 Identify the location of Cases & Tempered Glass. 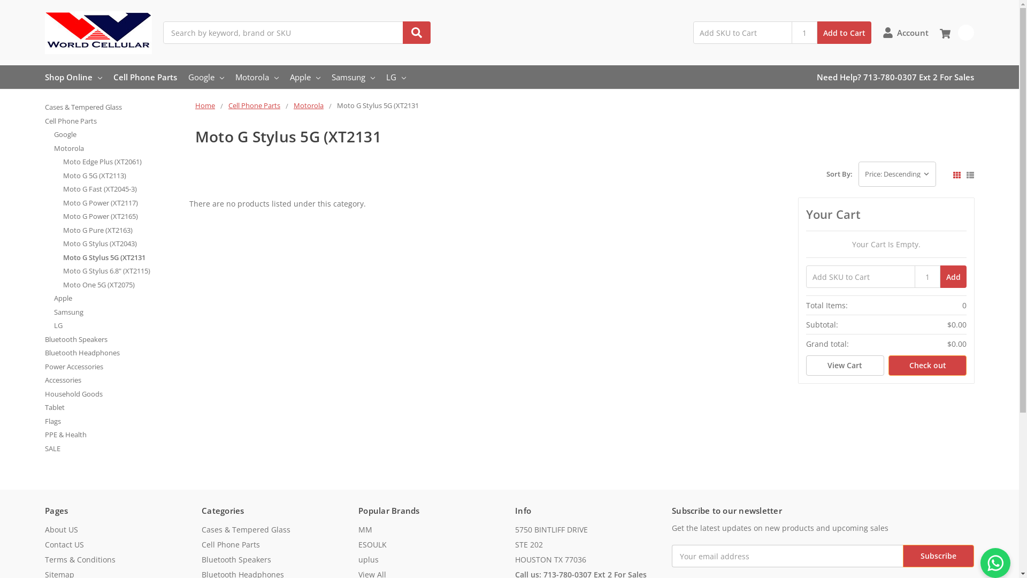
(114, 108).